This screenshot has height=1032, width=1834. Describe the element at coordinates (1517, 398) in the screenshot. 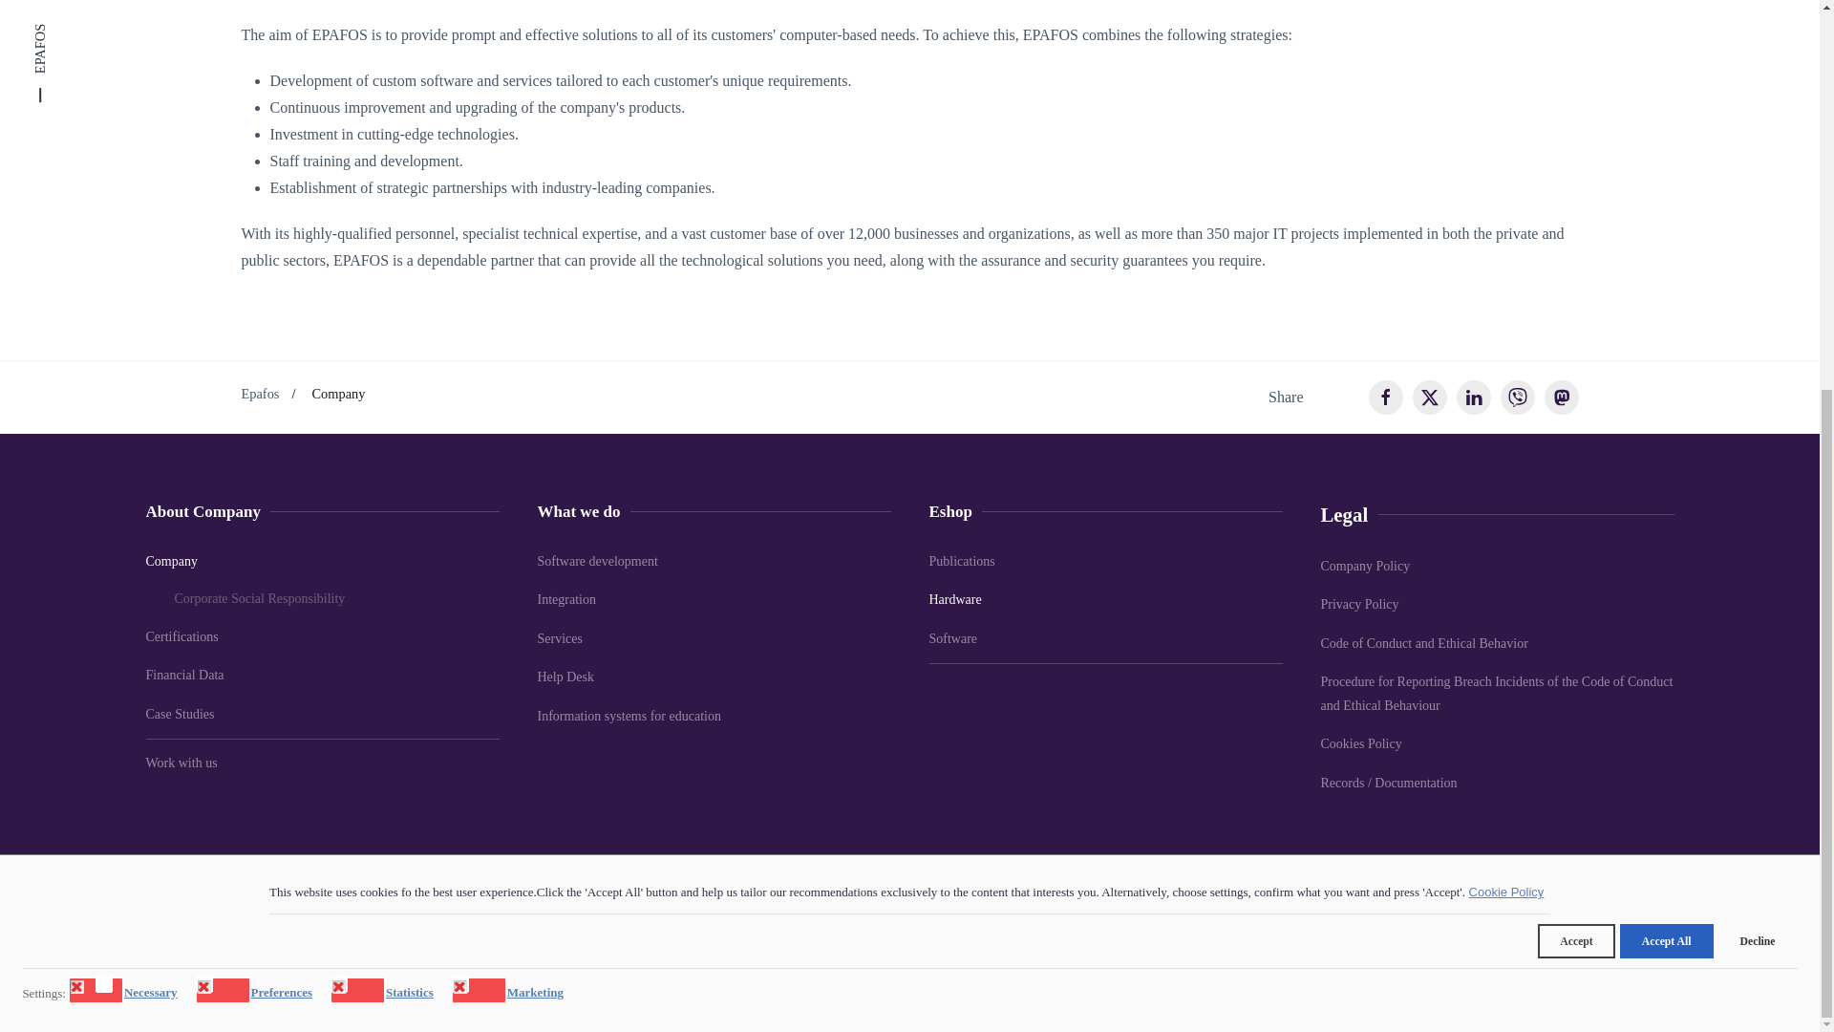

I see `Share to Viber` at that location.